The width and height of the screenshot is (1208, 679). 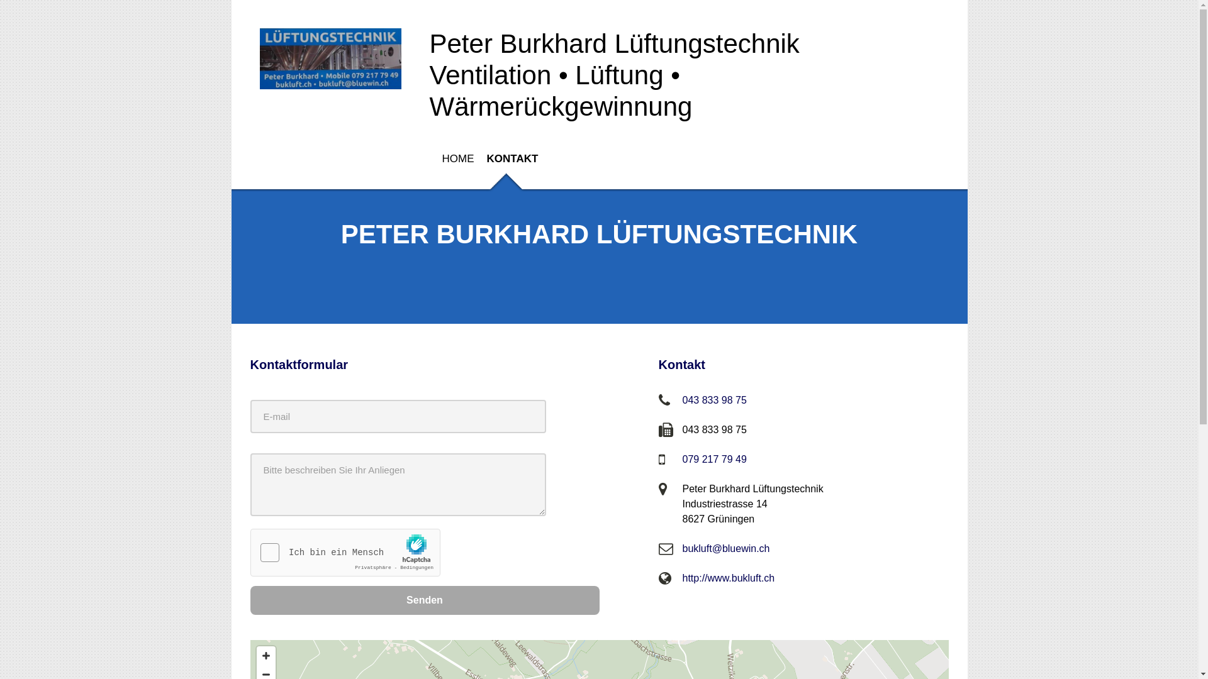 I want to click on HOME, so click(x=452, y=163).